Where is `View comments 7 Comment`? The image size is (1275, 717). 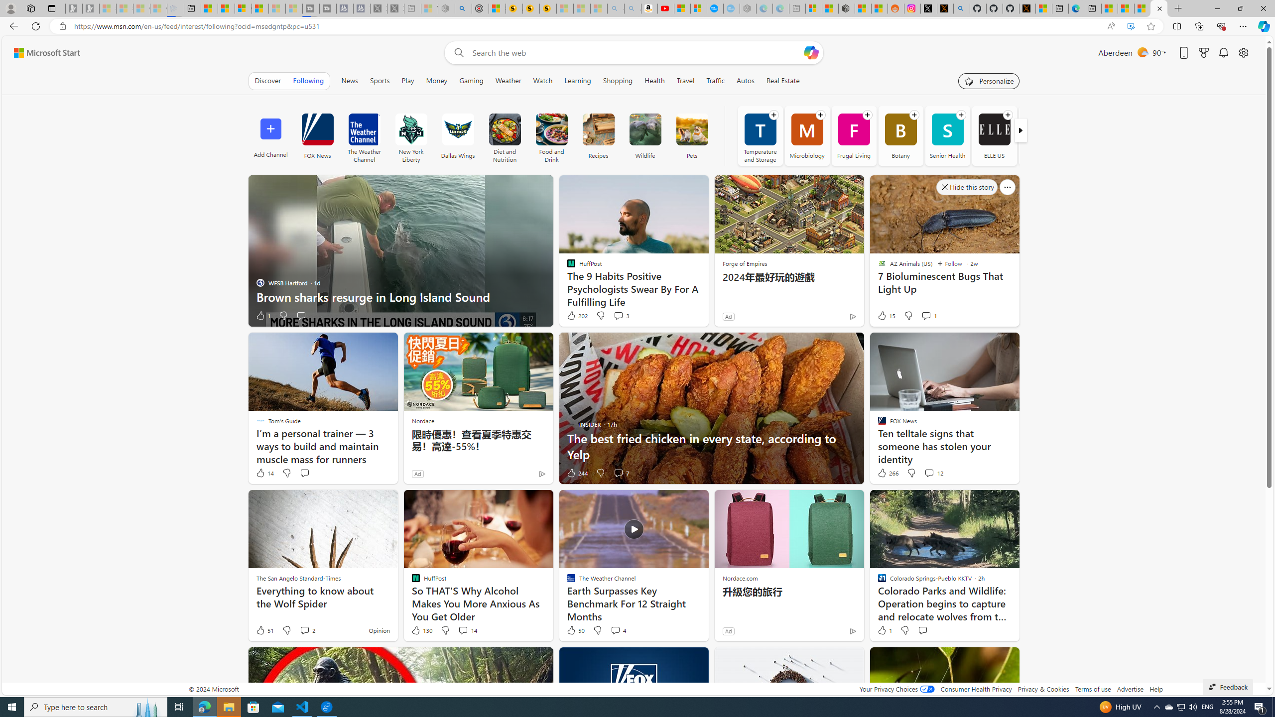
View comments 7 Comment is located at coordinates (622, 473).